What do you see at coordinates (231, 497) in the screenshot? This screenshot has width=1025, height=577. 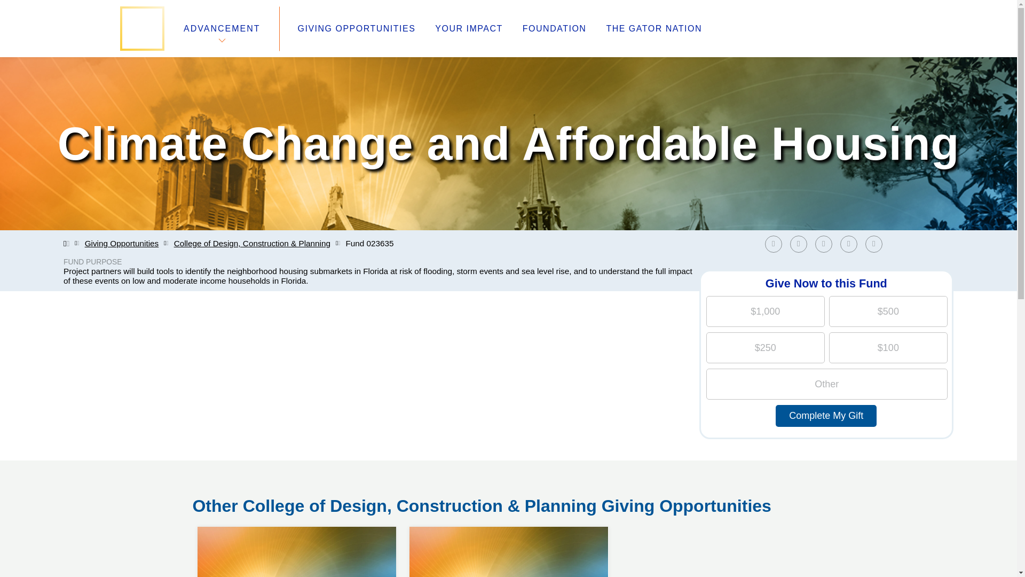 I see `Foundation Board` at bounding box center [231, 497].